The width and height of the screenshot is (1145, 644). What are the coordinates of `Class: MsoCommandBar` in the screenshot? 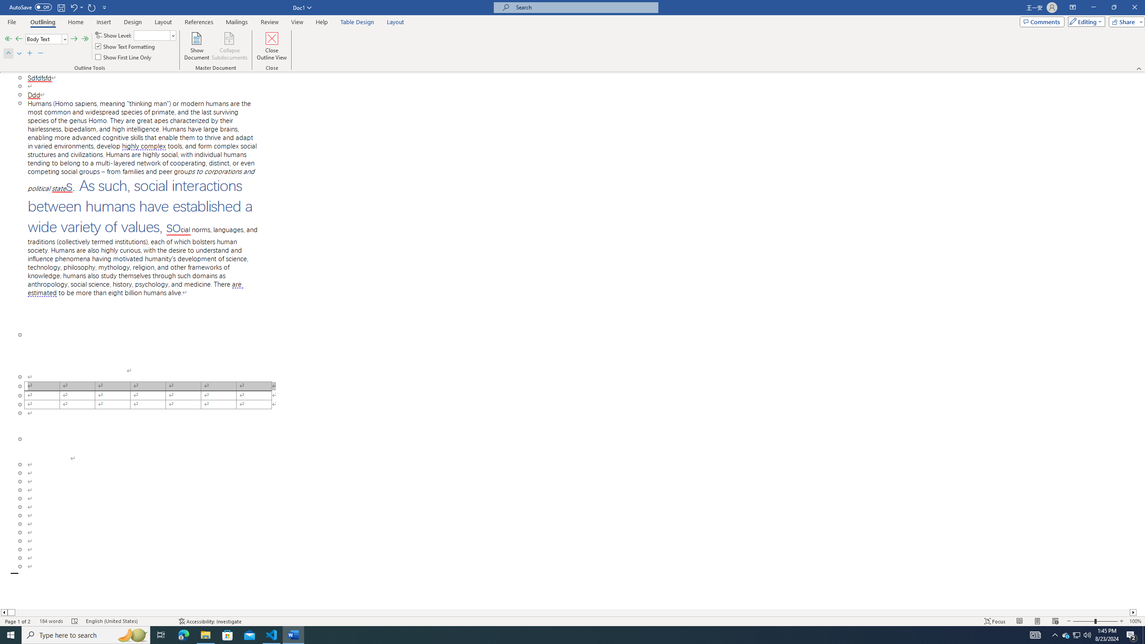 It's located at (572, 36).